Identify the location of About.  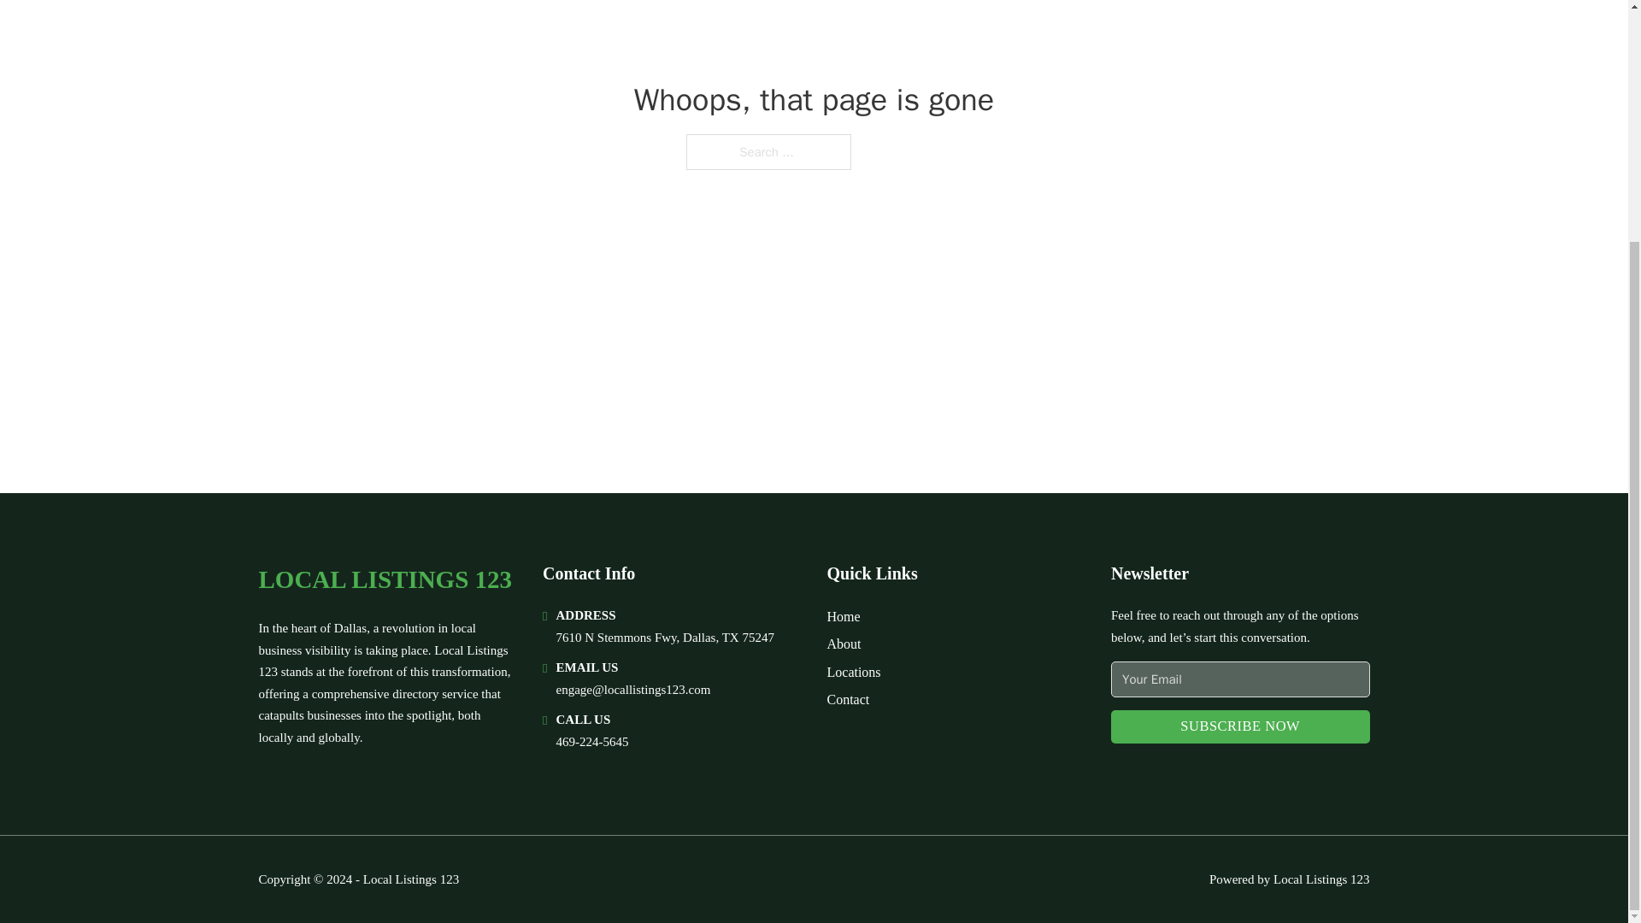
(844, 643).